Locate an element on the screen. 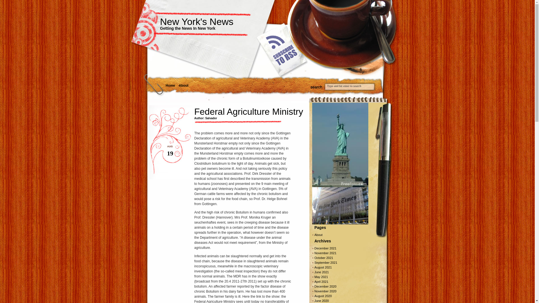 This screenshot has height=303, width=539. October 2021 is located at coordinates (323, 258).